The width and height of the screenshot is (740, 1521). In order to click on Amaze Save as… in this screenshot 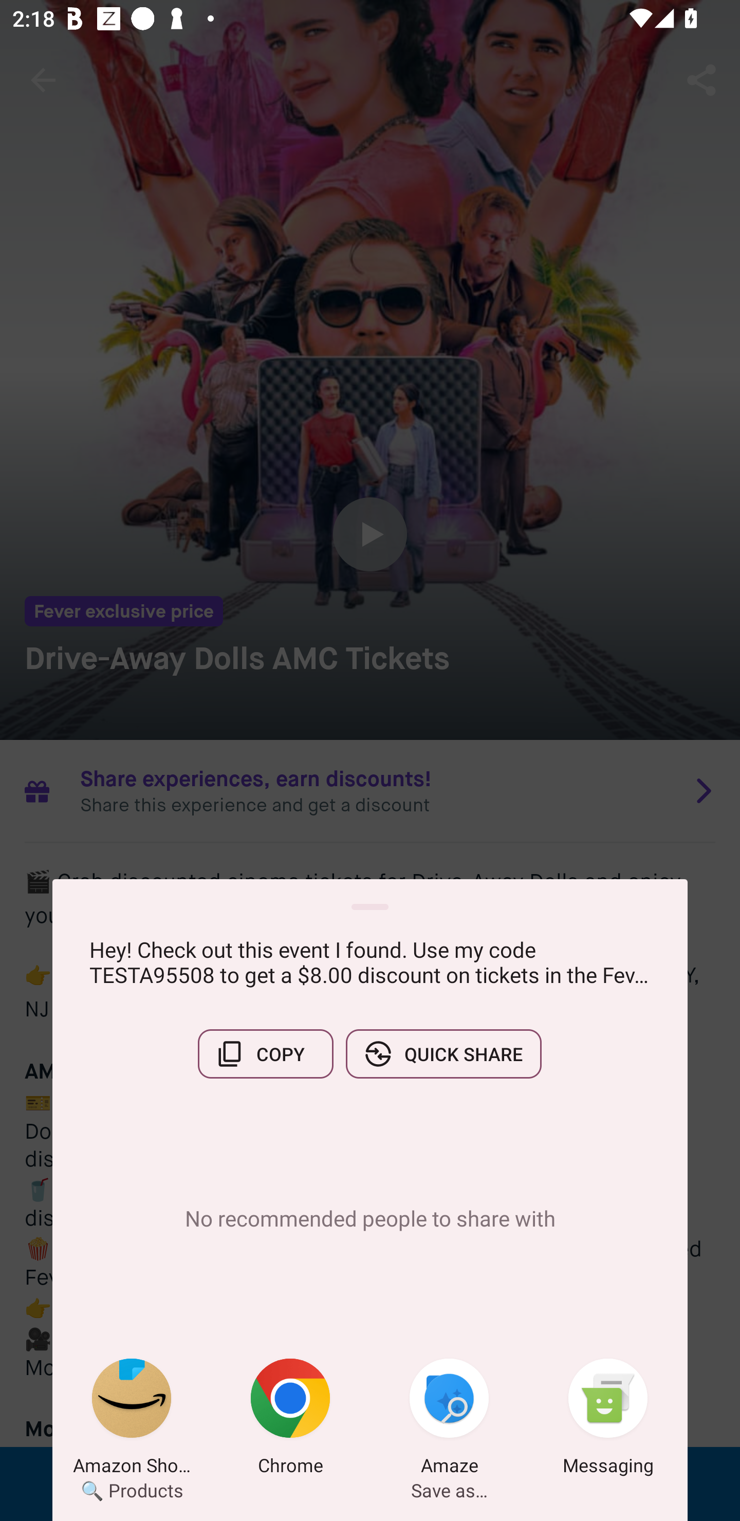, I will do `click(449, 1420)`.